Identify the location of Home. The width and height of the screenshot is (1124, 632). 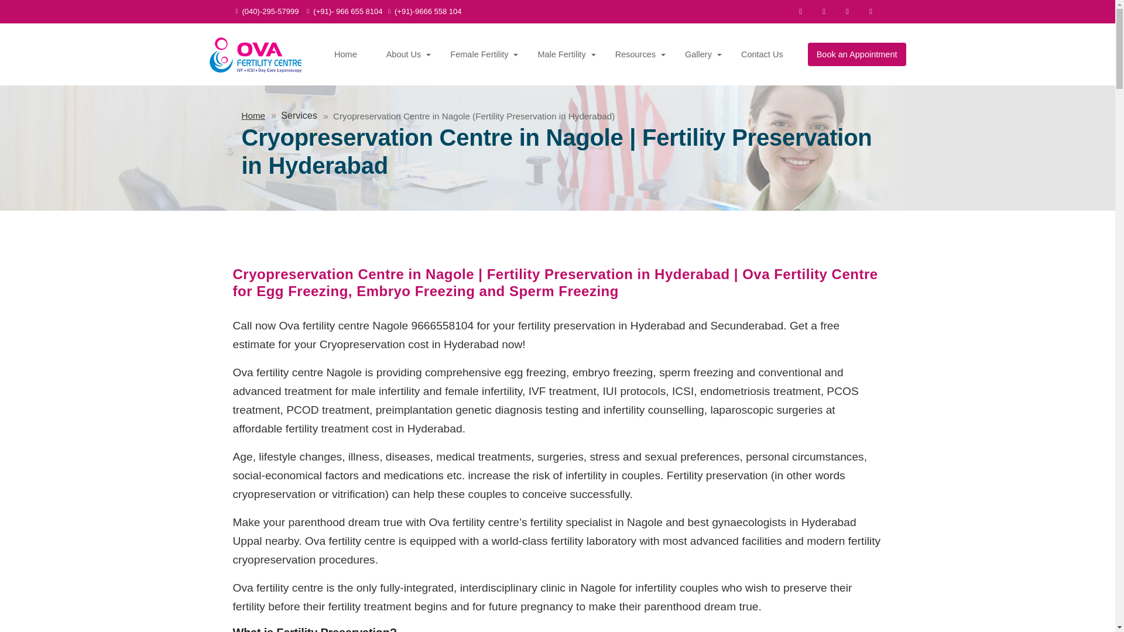
(349, 54).